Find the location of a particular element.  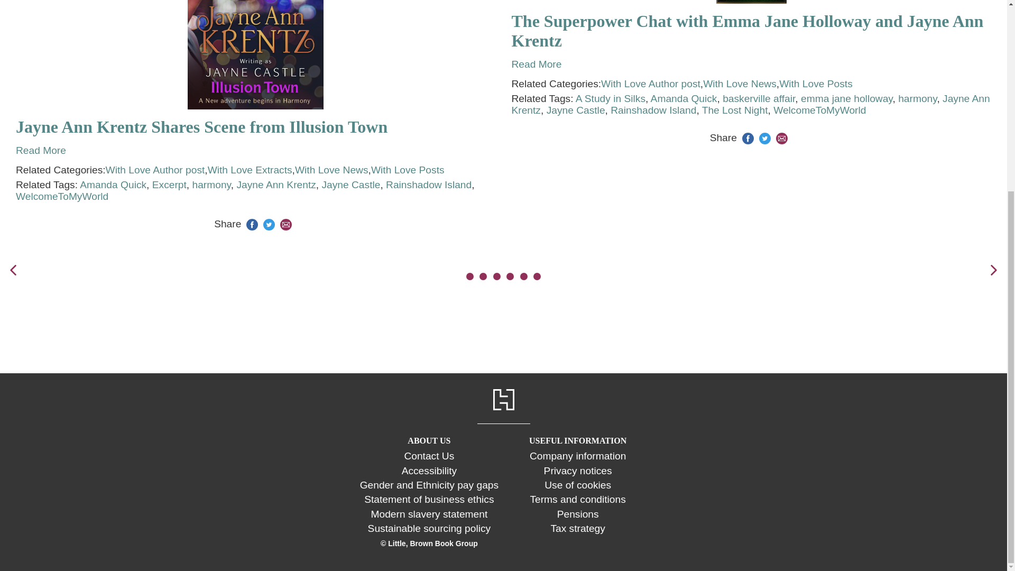

harmony is located at coordinates (211, 185).